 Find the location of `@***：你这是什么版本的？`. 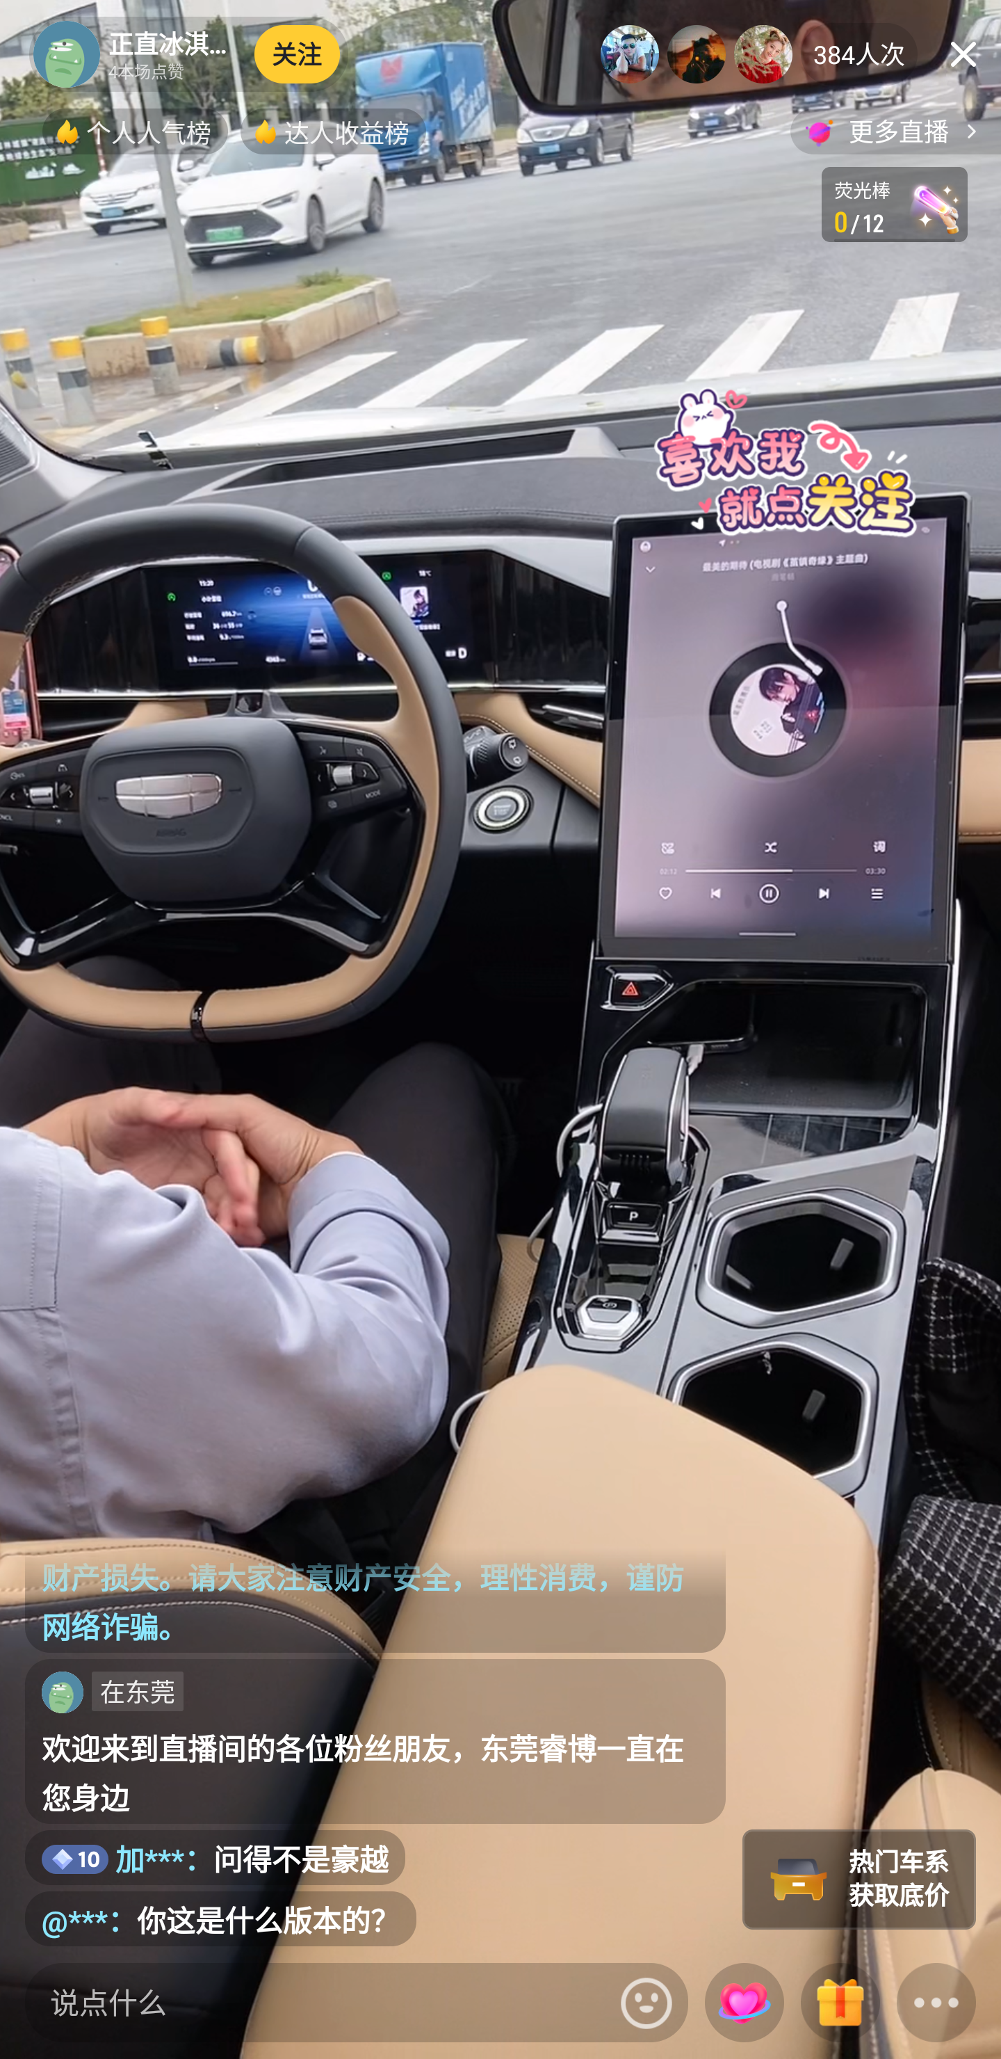

@***：你这是什么版本的？ is located at coordinates (221, 1918).